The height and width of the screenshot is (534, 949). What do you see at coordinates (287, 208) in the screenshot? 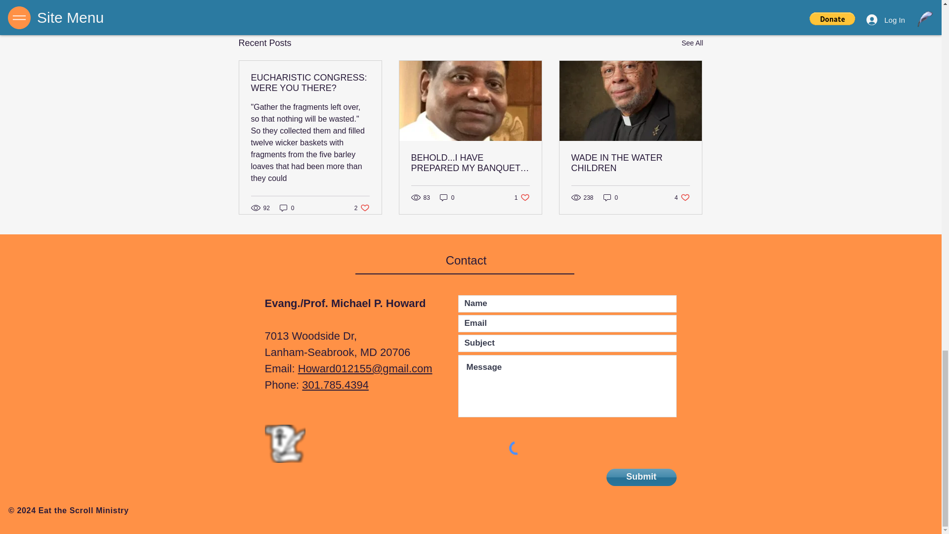
I see `See All` at bounding box center [287, 208].